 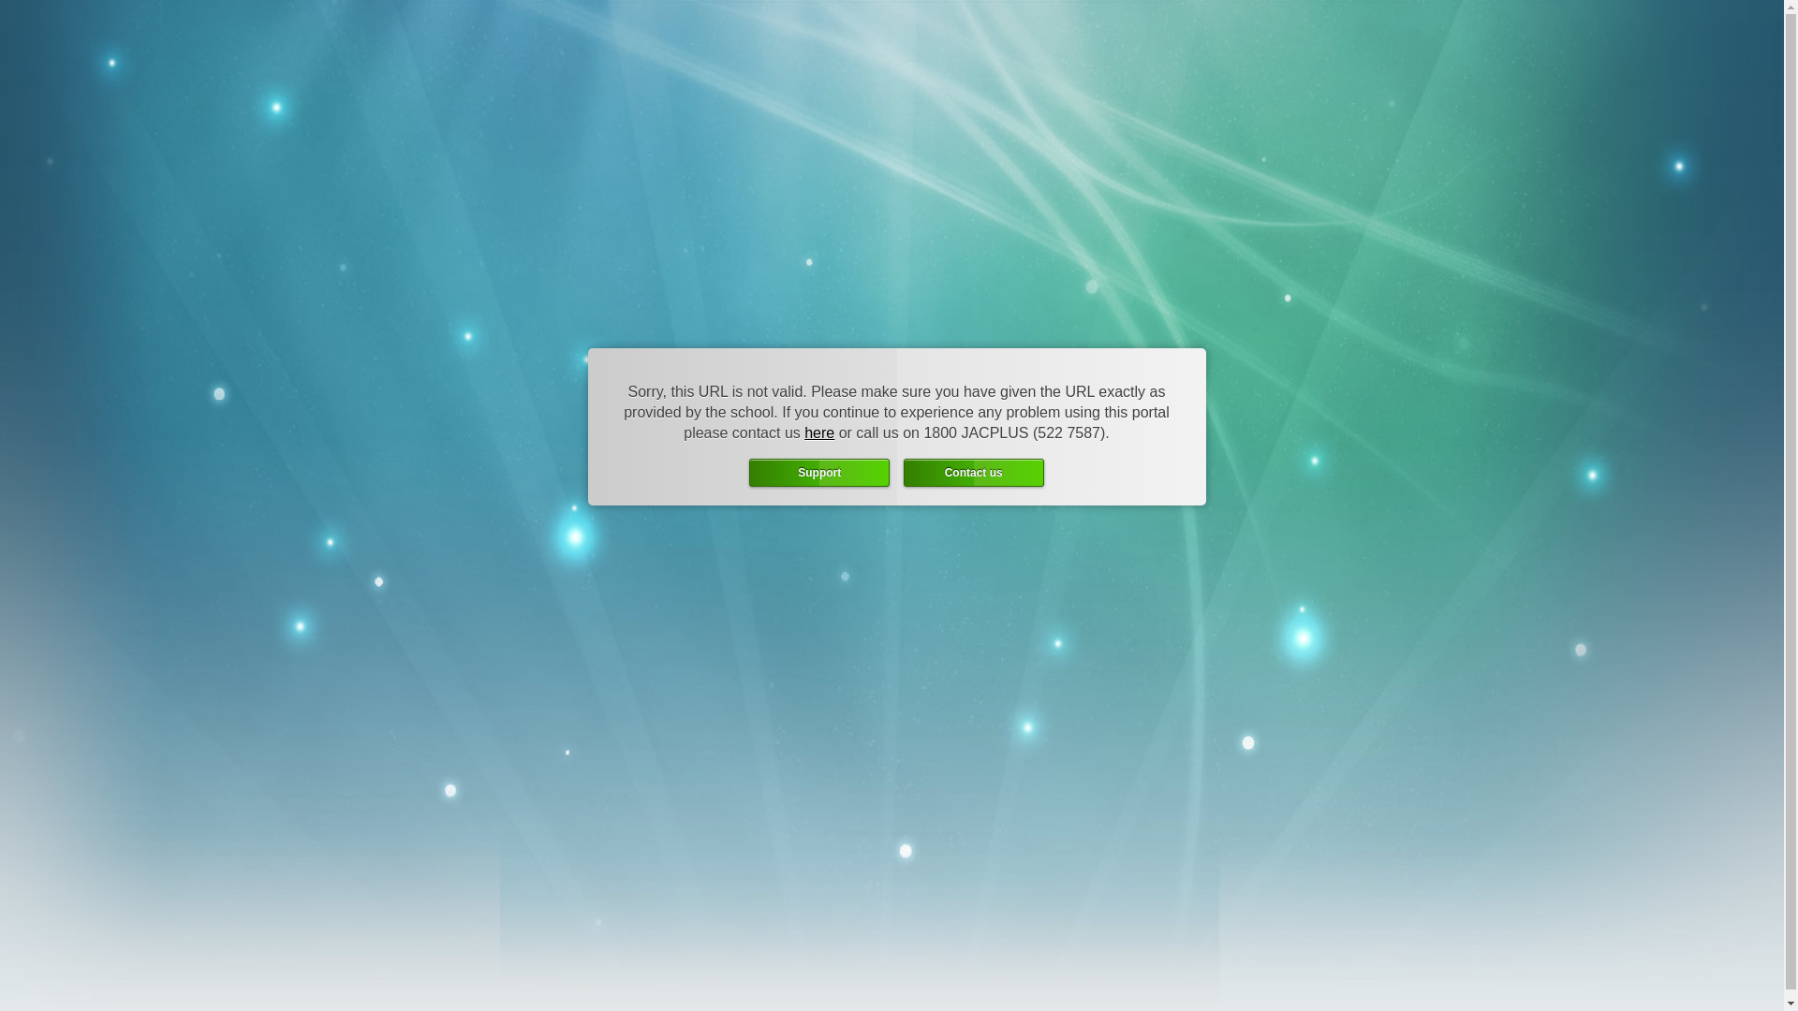 I want to click on here, so click(x=819, y=432).